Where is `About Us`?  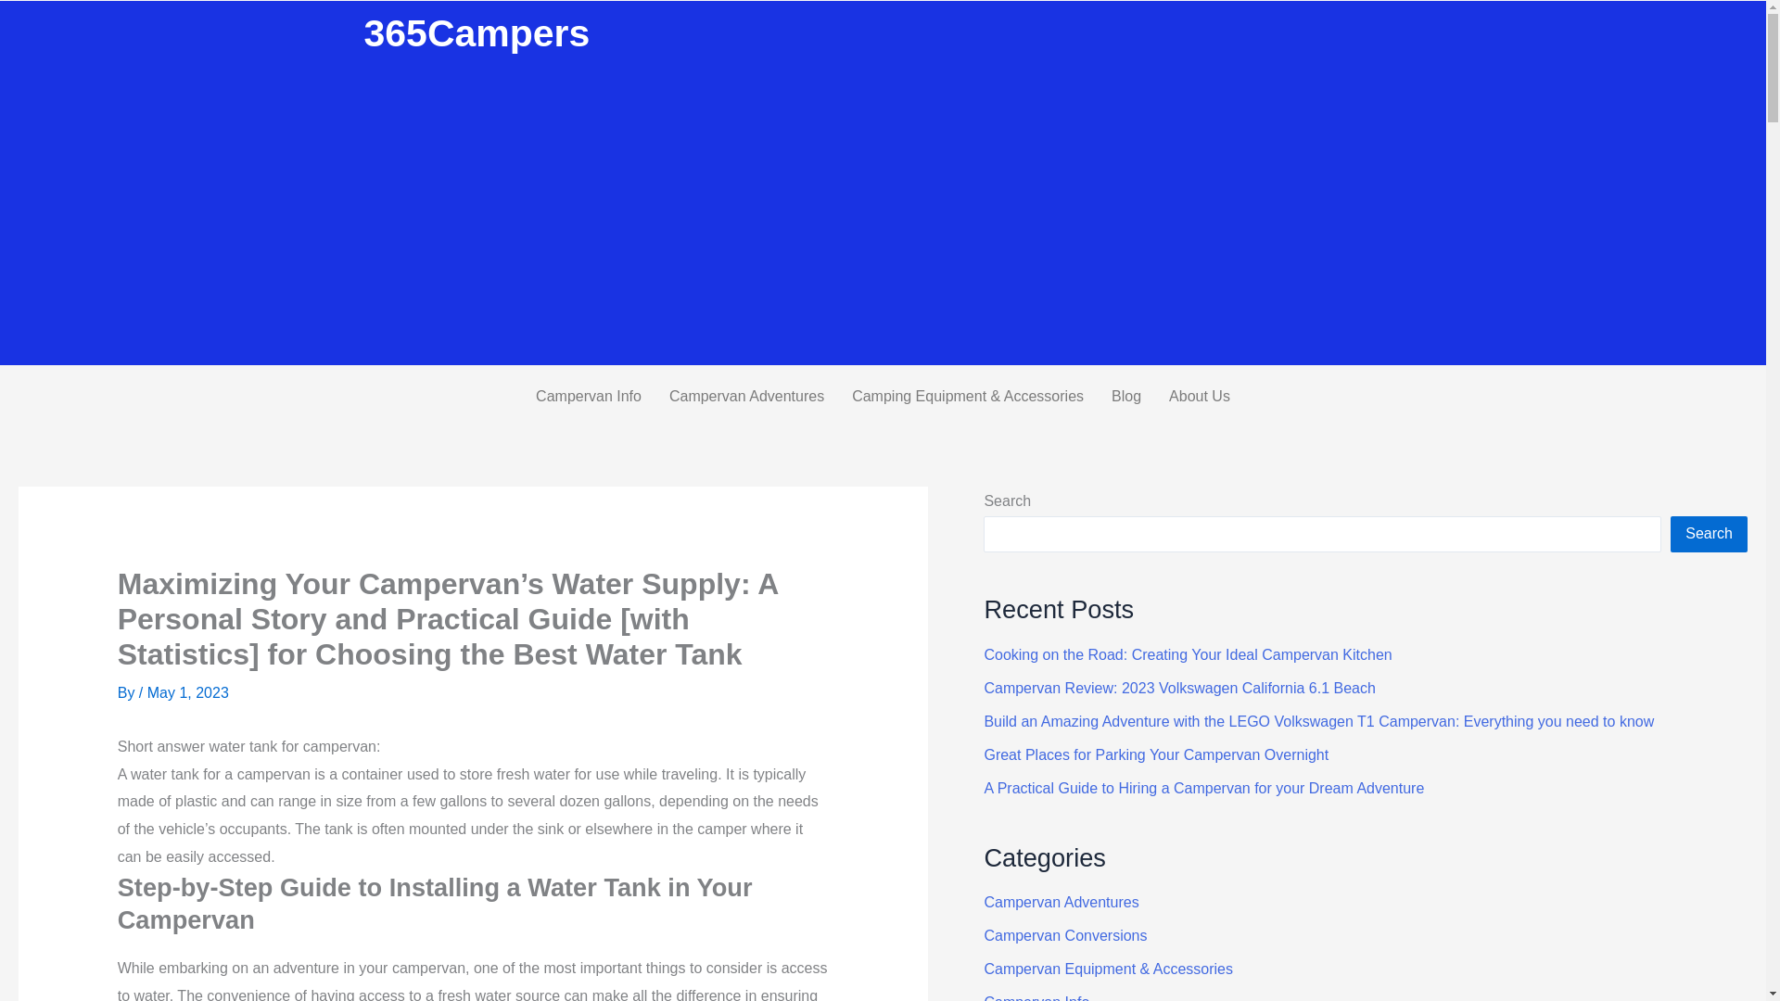
About Us is located at coordinates (1200, 397).